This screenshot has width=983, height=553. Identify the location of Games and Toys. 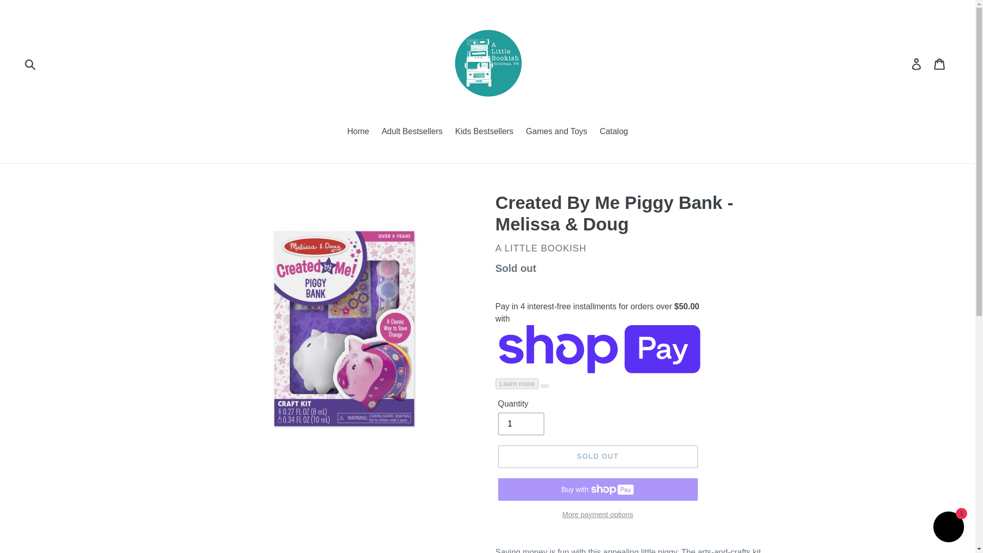
(557, 132).